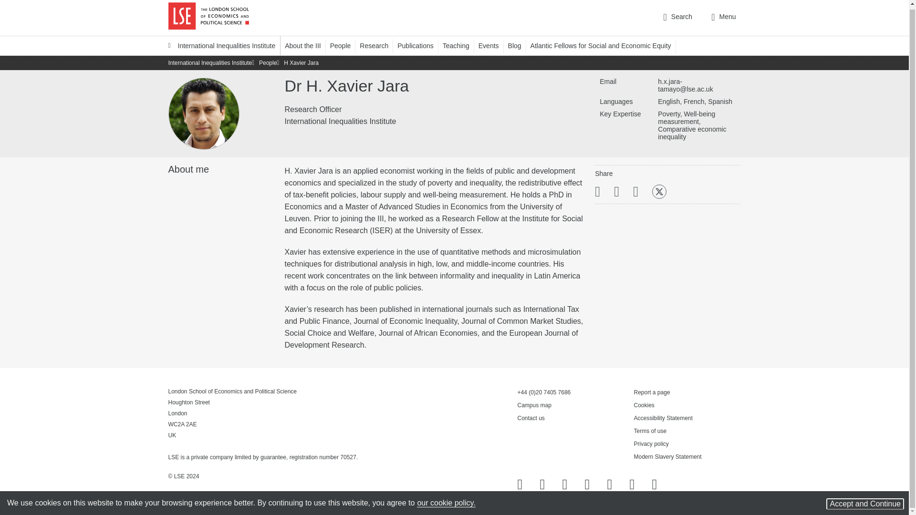 Image resolution: width=916 pixels, height=515 pixels. Describe the element at coordinates (677, 18) in the screenshot. I see `Search` at that location.